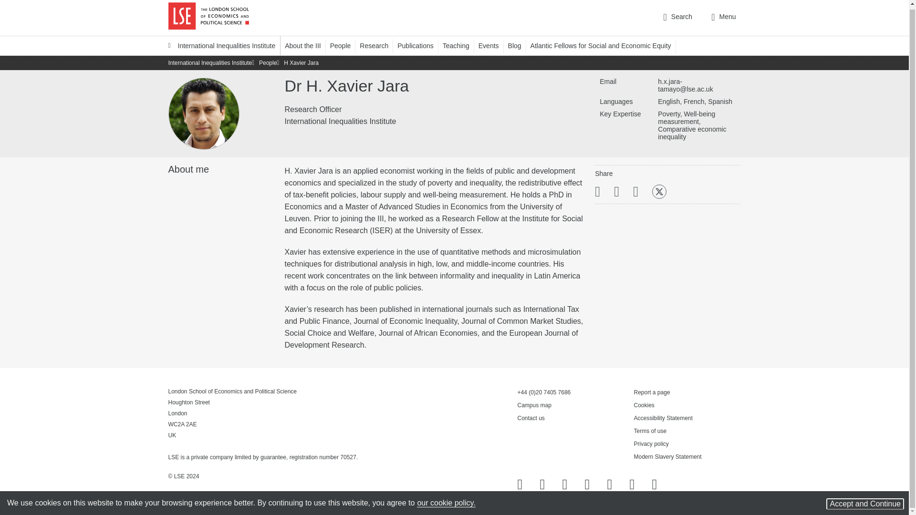 Image resolution: width=916 pixels, height=515 pixels. Describe the element at coordinates (677, 18) in the screenshot. I see `Search` at that location.